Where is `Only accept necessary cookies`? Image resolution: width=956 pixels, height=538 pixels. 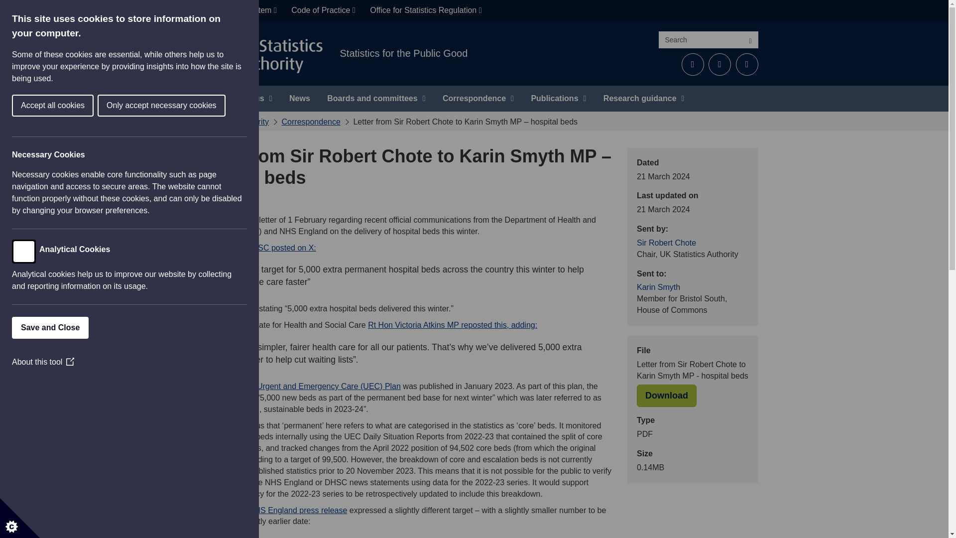
Only accept necessary cookies is located at coordinates (70, 106).